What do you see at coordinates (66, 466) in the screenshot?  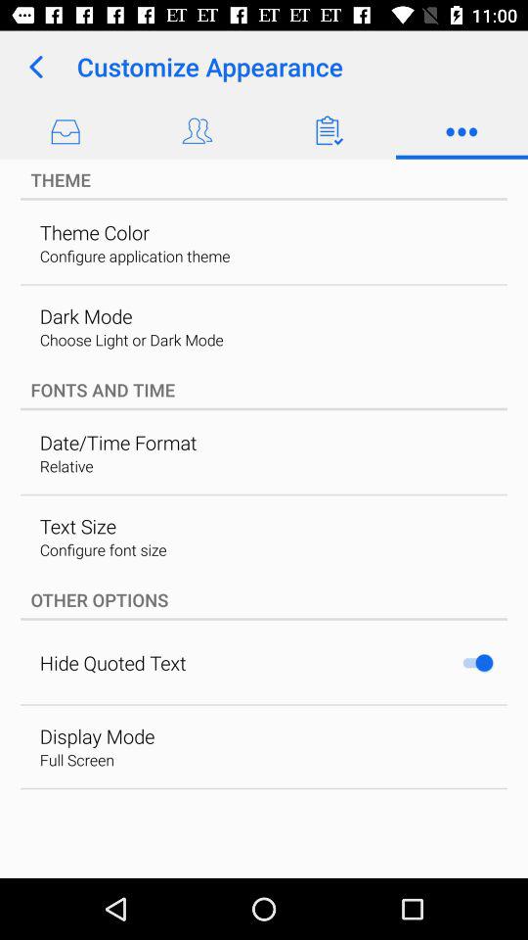 I see `click the app below the date/time format app` at bounding box center [66, 466].